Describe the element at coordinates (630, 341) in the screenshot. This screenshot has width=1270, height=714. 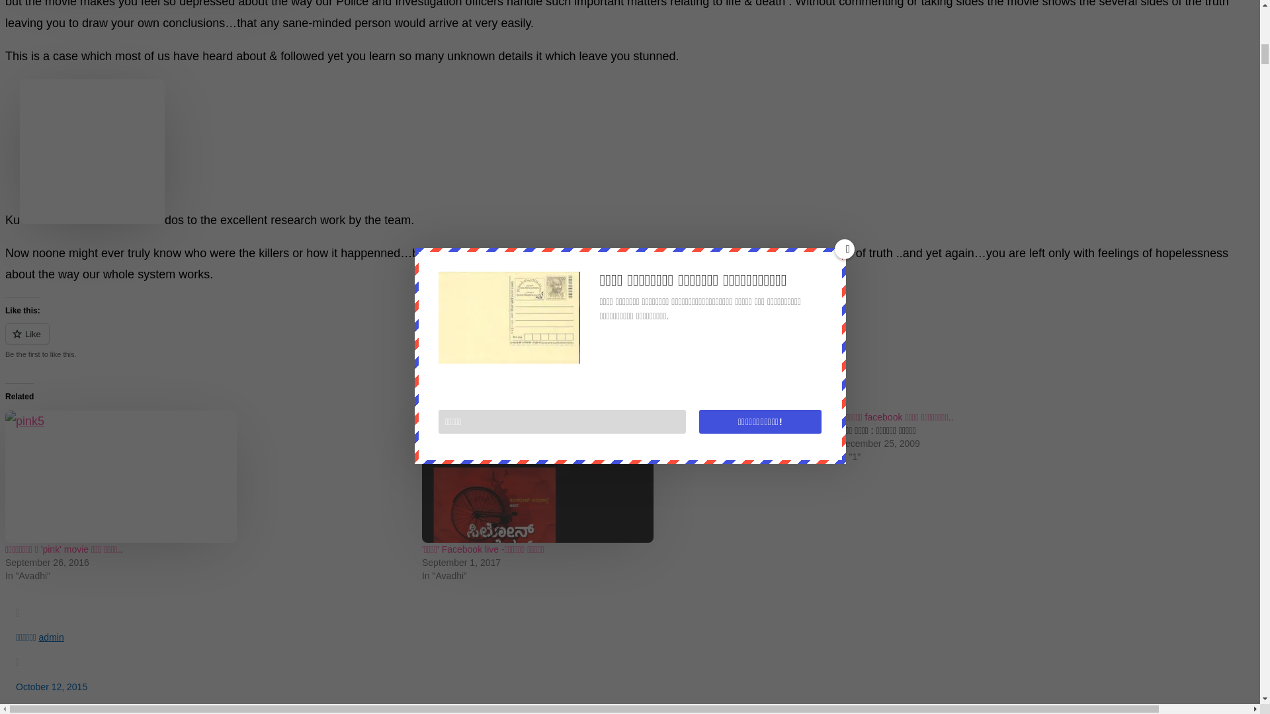
I see `Like or Reblog` at that location.